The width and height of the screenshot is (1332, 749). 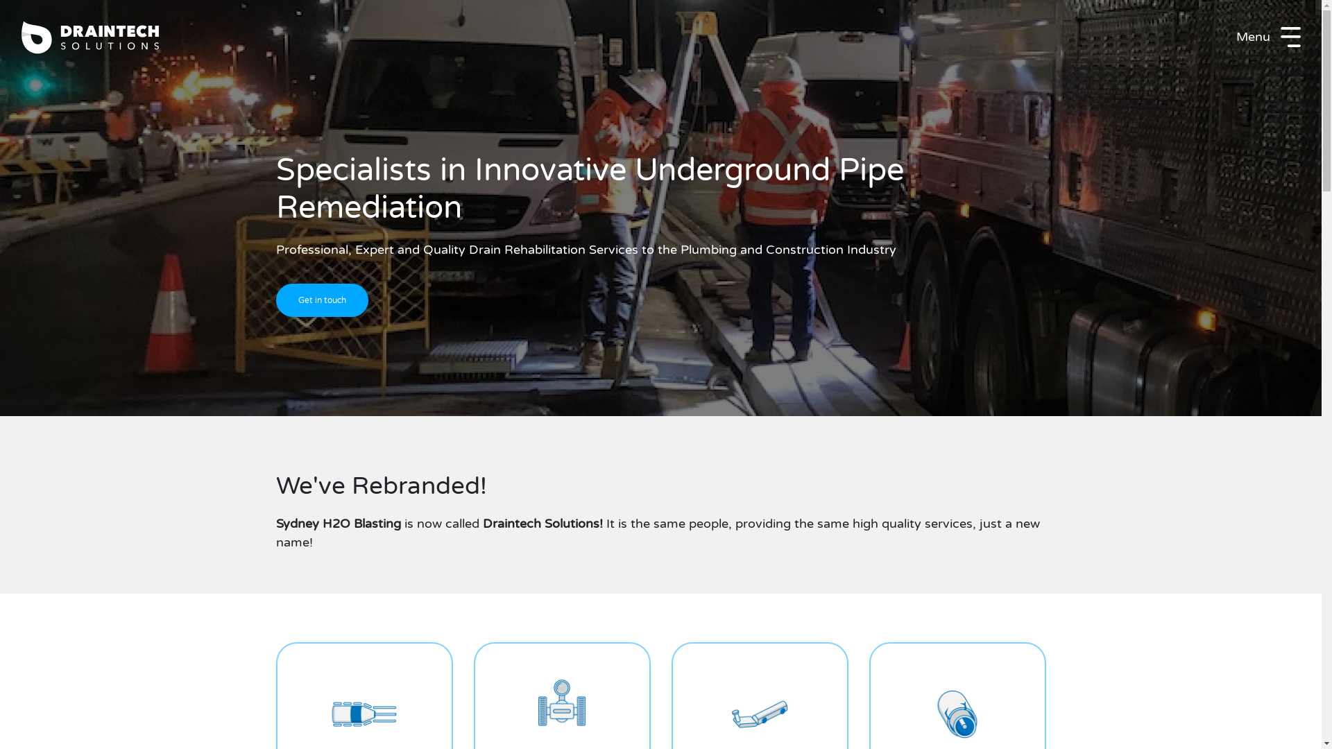 What do you see at coordinates (1268, 37) in the screenshot?
I see `Menu` at bounding box center [1268, 37].